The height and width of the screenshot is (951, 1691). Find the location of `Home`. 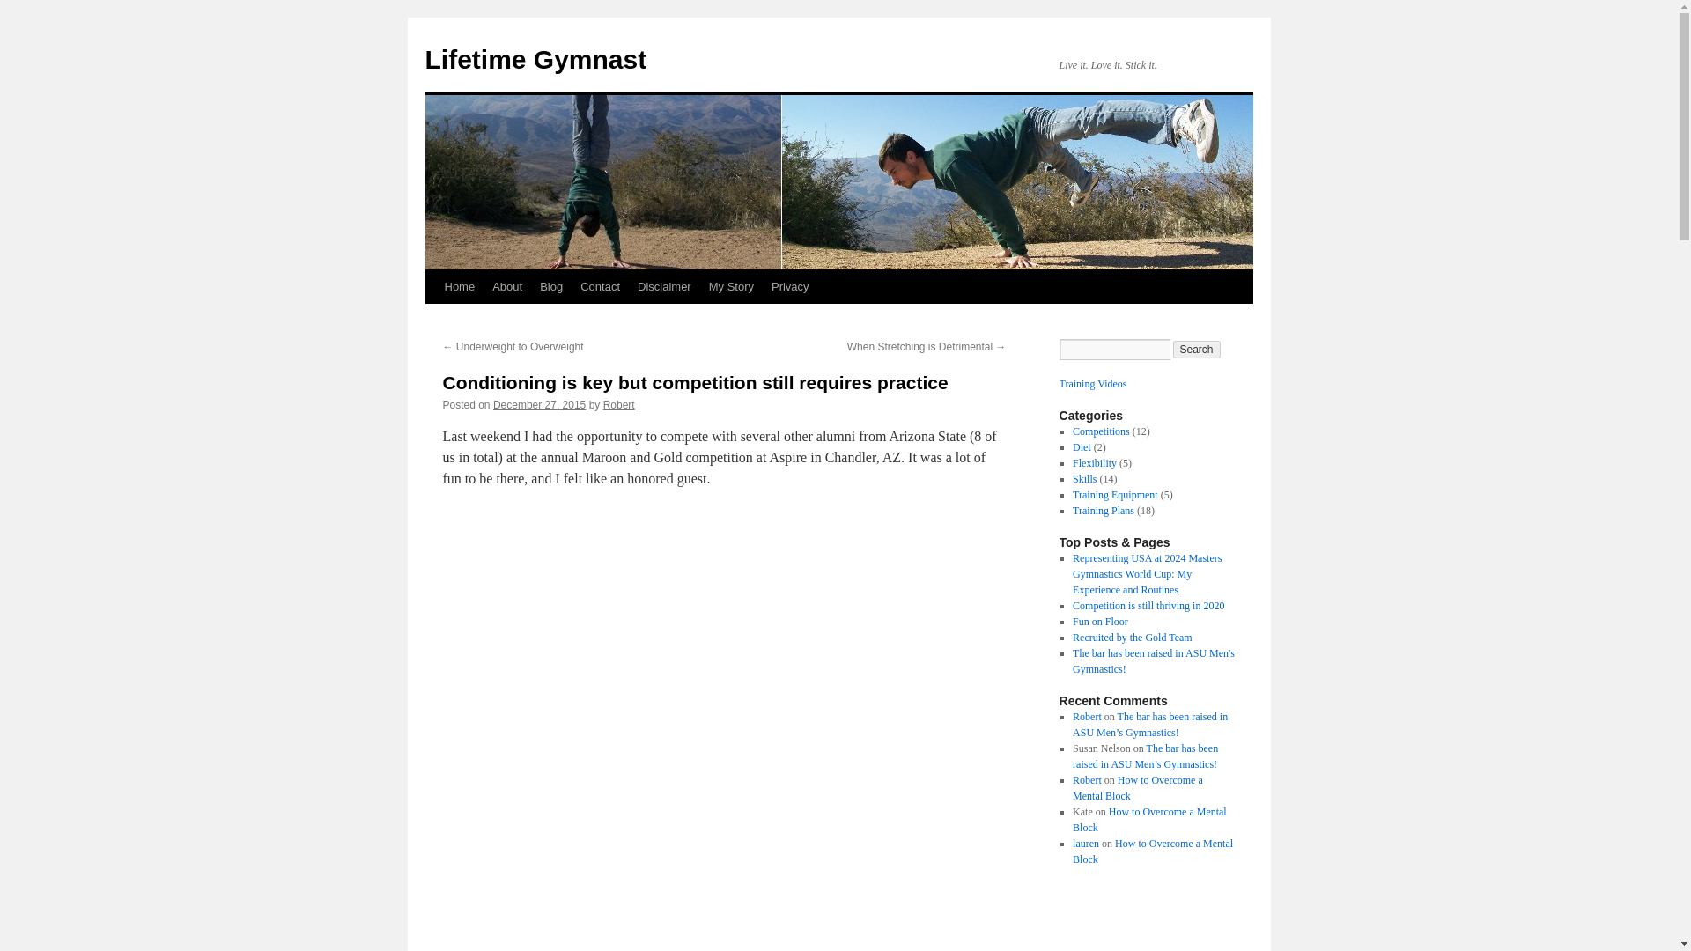

Home is located at coordinates (459, 286).